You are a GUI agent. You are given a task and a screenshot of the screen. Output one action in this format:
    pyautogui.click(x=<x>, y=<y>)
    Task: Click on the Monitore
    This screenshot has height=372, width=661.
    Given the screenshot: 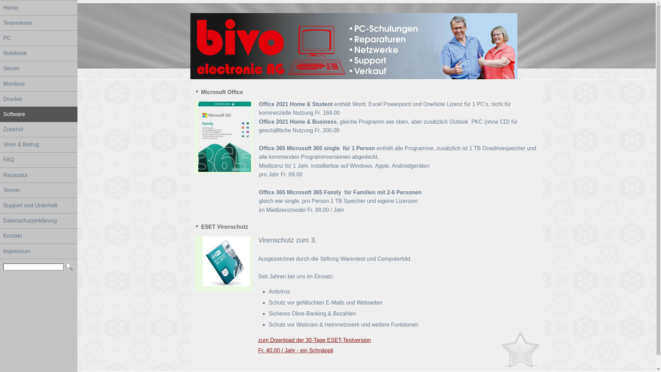 What is the action you would take?
    pyautogui.click(x=39, y=84)
    